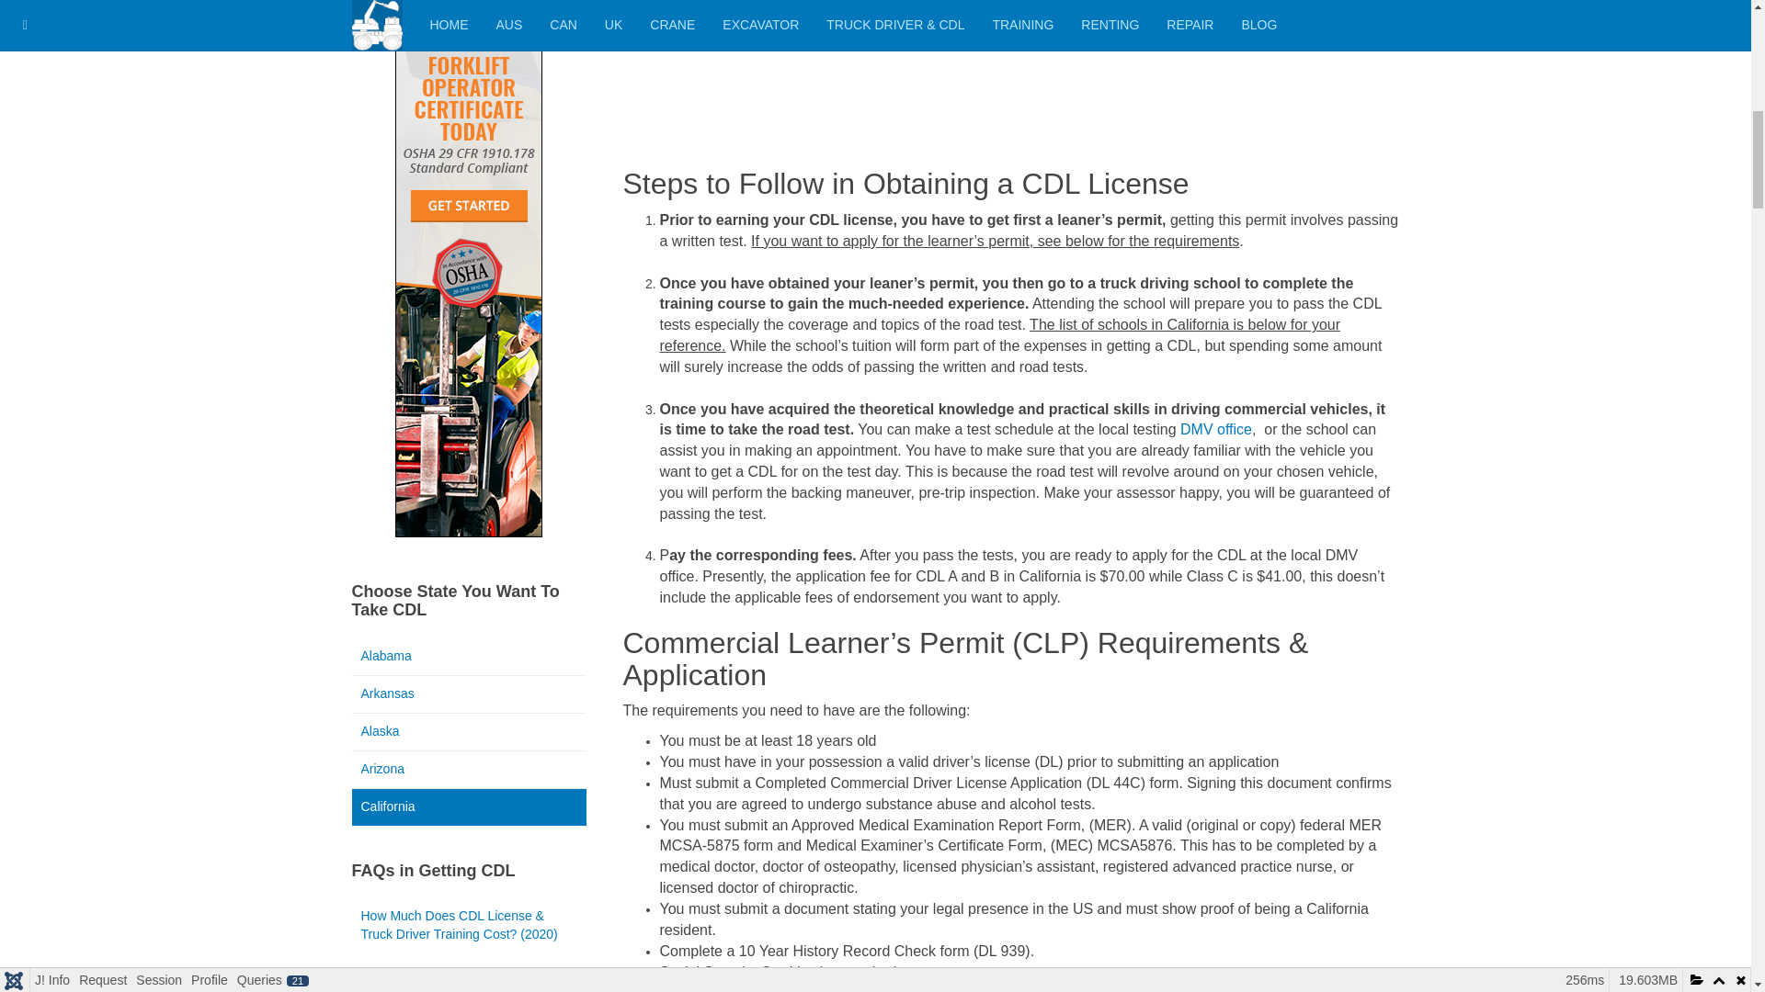 The width and height of the screenshot is (1765, 992). I want to click on Alabama, so click(469, 657).